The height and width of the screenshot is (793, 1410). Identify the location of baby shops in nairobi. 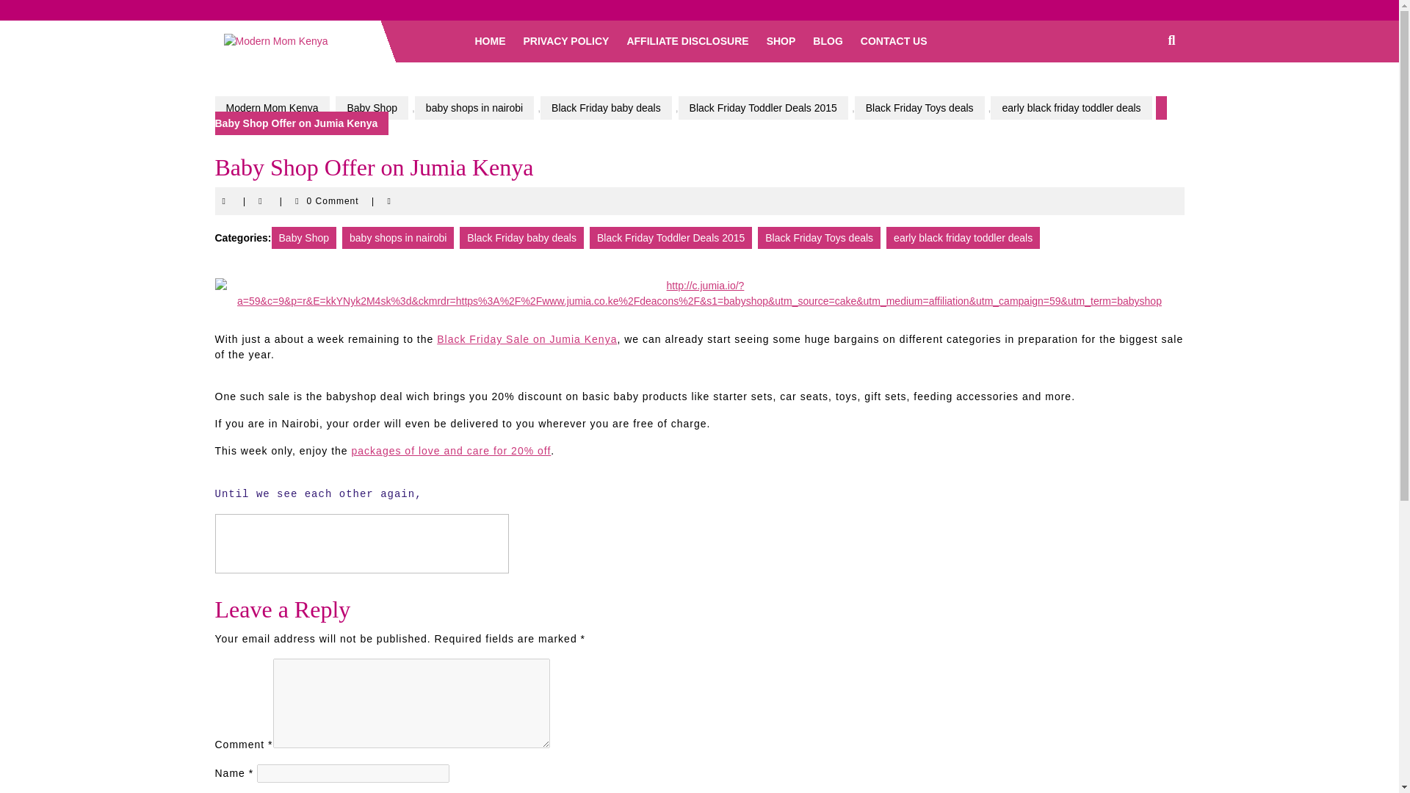
(474, 107).